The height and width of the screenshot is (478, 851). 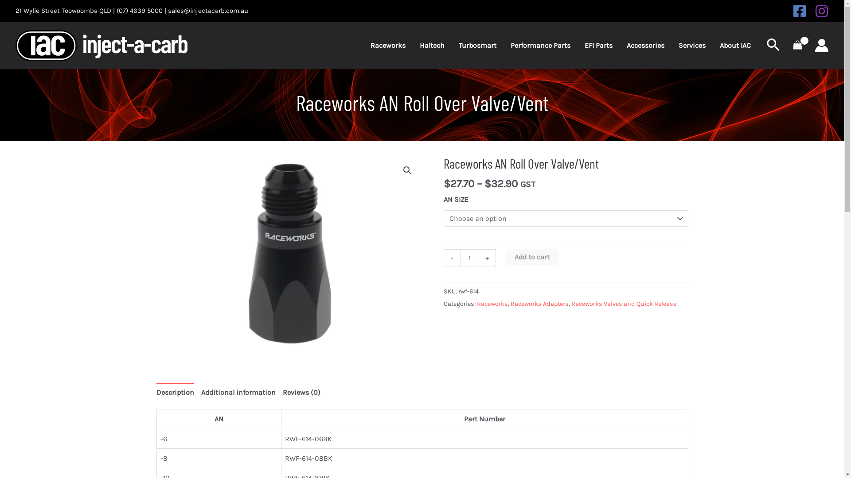 What do you see at coordinates (289, 255) in the screenshot?
I see `adapters-valves-an-roll-over-valve-vent-RWF-614-08BK.jpg` at bounding box center [289, 255].